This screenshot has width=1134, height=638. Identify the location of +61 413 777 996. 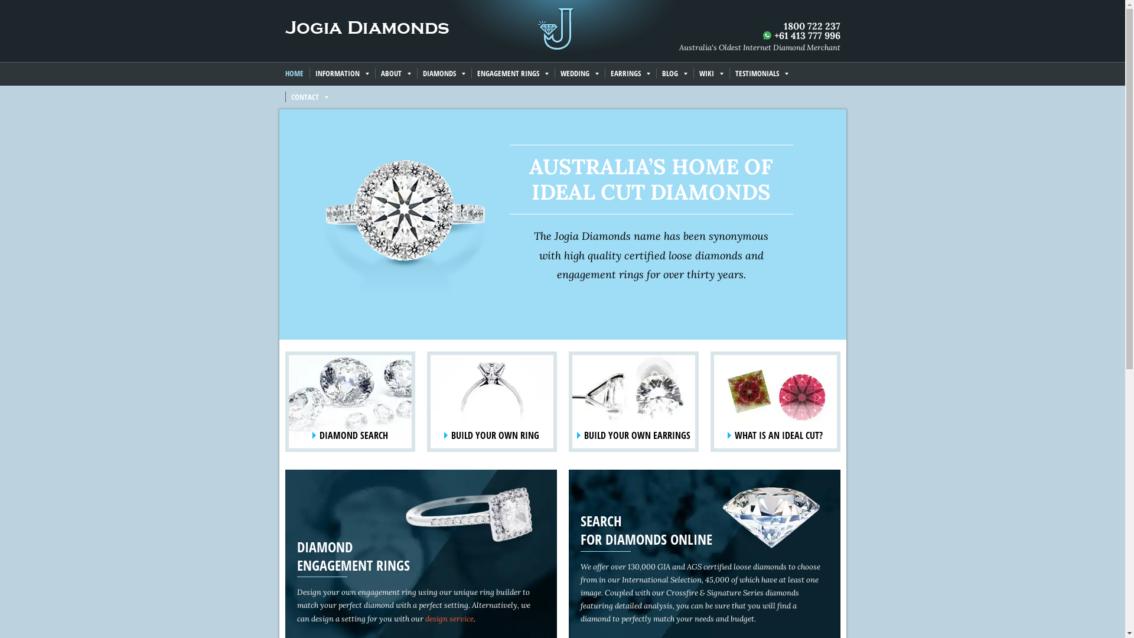
(807, 35).